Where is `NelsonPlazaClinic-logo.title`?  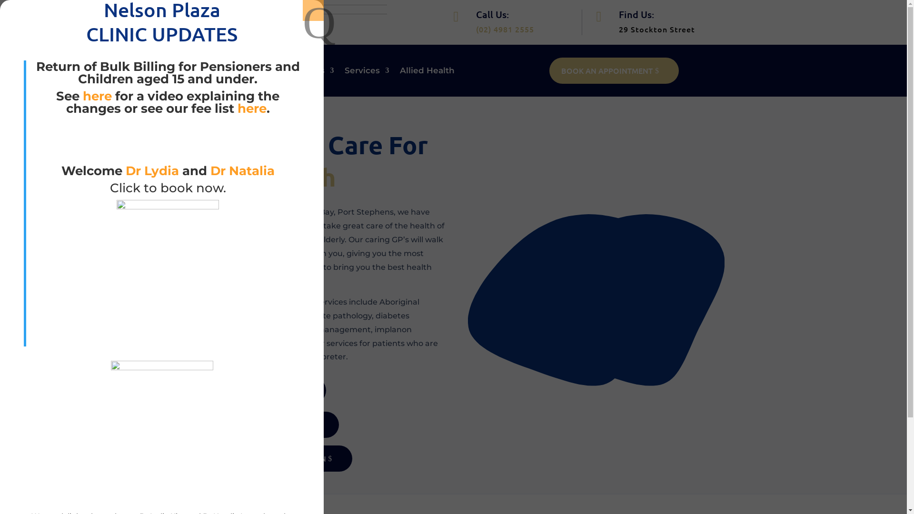 NelsonPlazaClinic-logo.title is located at coordinates (291, 17).